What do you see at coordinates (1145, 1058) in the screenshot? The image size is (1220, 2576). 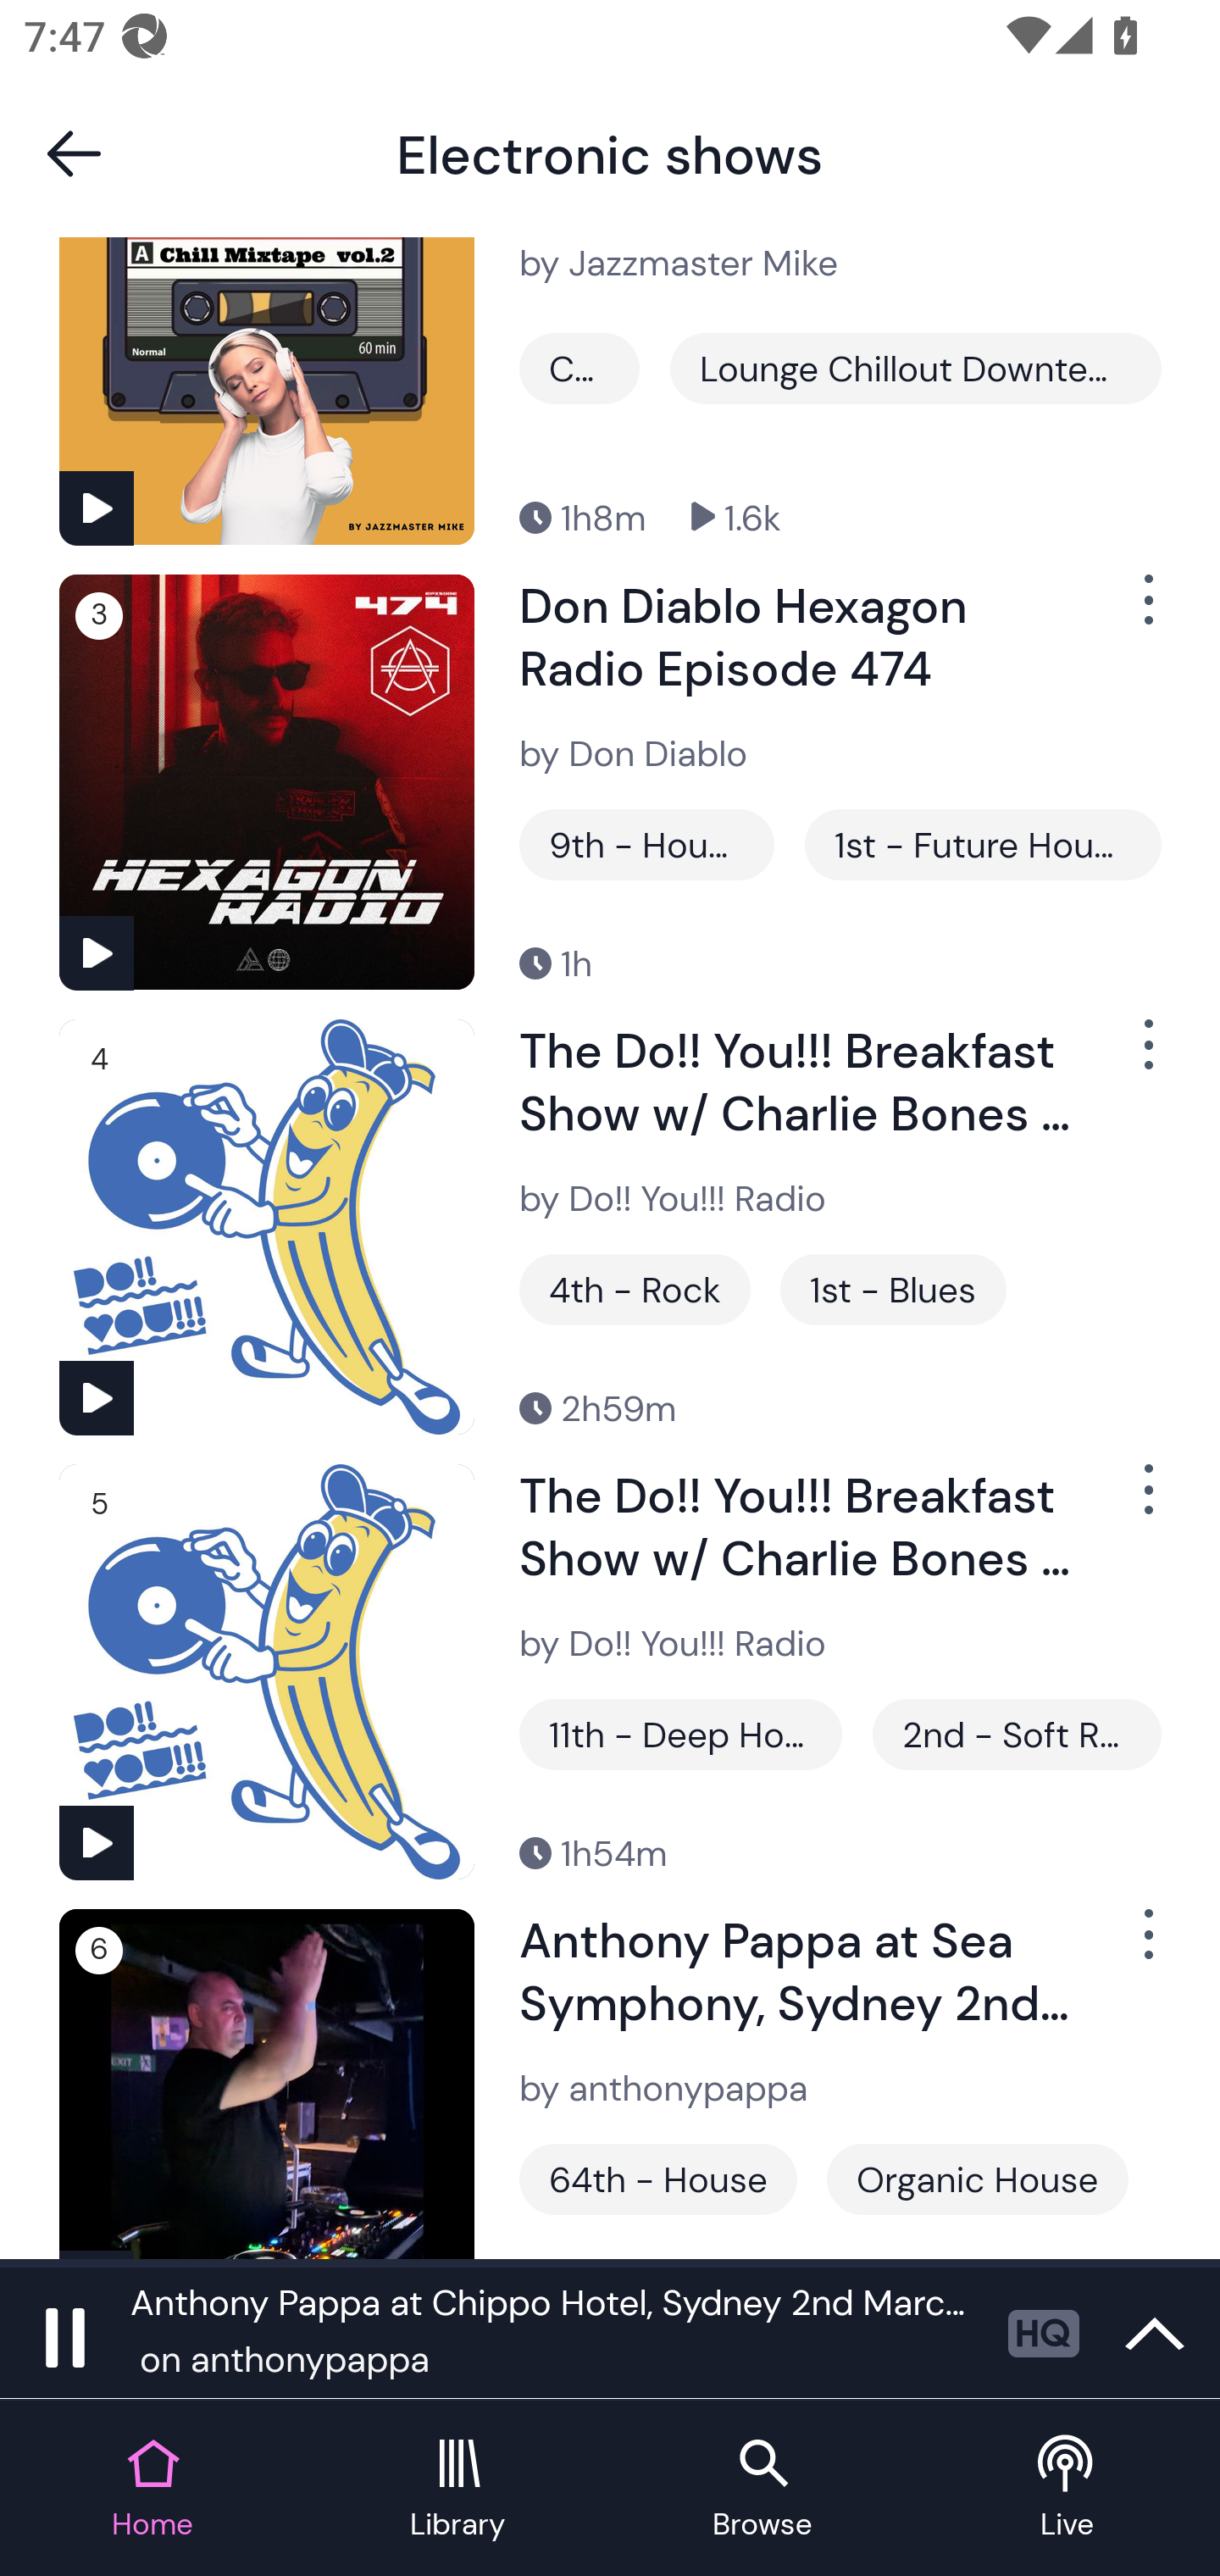 I see `Show Options Menu Button` at bounding box center [1145, 1058].